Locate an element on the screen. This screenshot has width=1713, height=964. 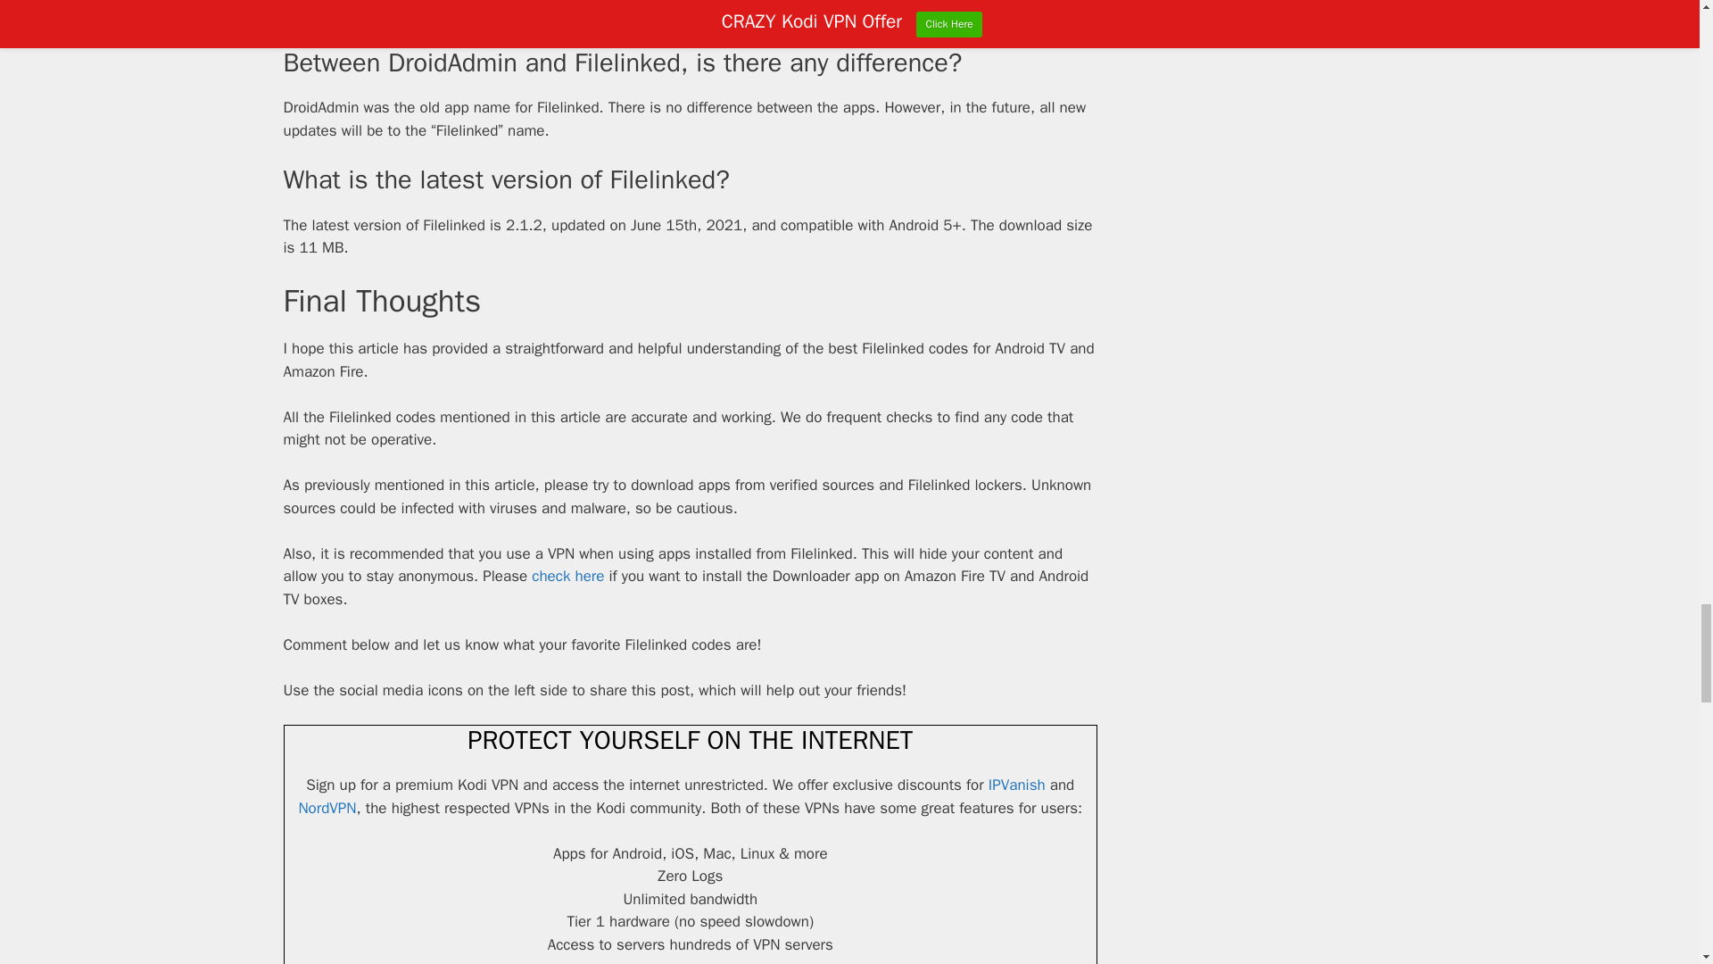
check here is located at coordinates (567, 576).